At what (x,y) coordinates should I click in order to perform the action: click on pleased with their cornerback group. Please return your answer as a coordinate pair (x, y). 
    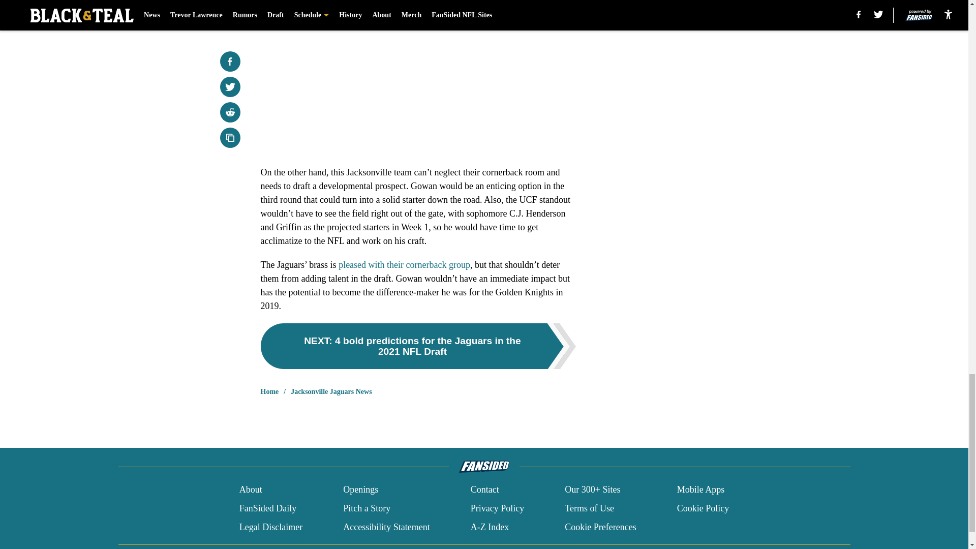
    Looking at the image, I should click on (405, 264).